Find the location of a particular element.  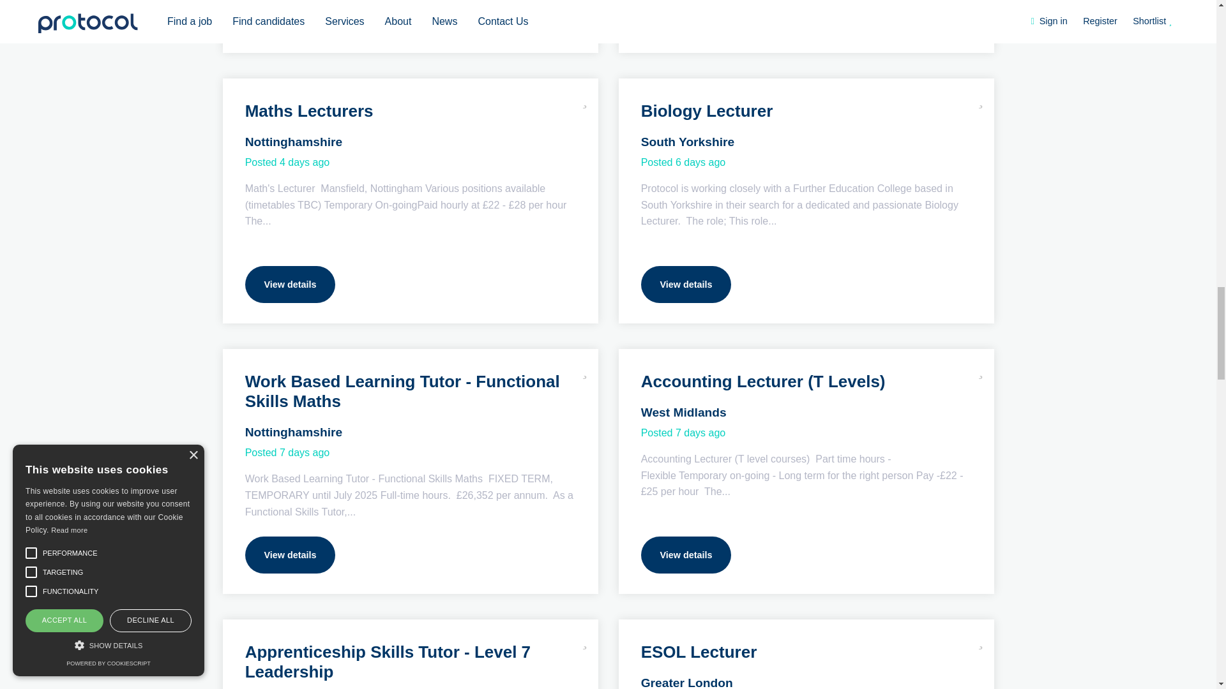

Add this job to shortlist is located at coordinates (981, 369).